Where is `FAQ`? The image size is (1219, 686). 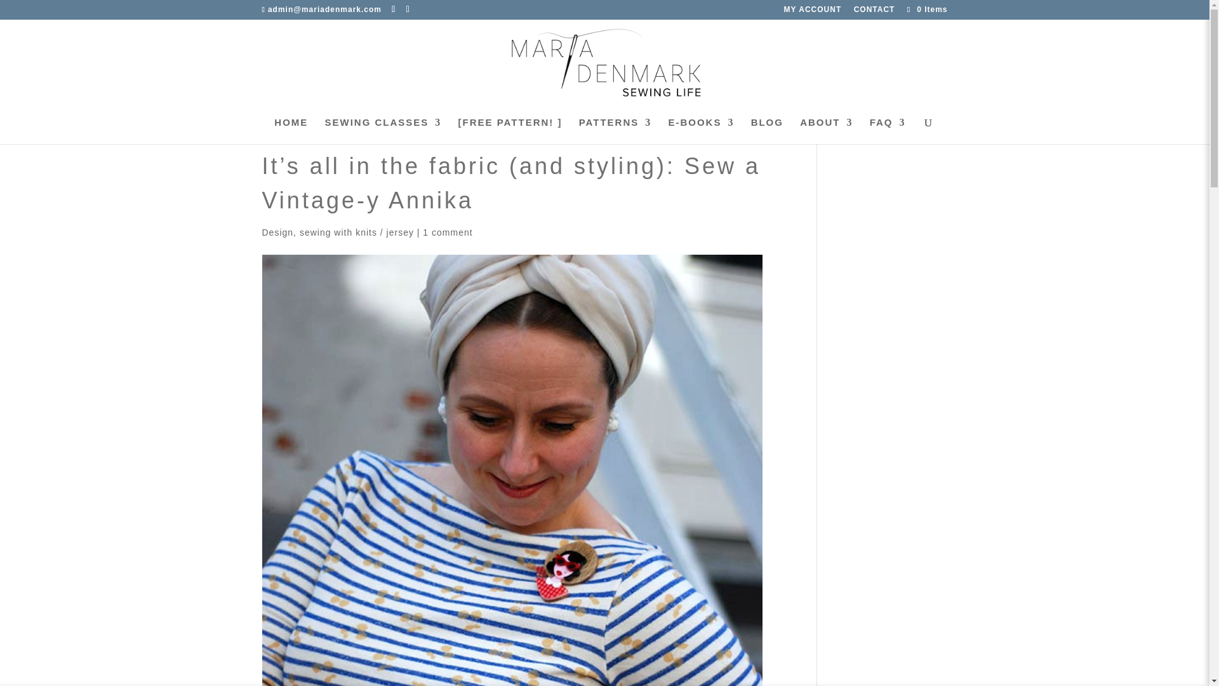 FAQ is located at coordinates (888, 131).